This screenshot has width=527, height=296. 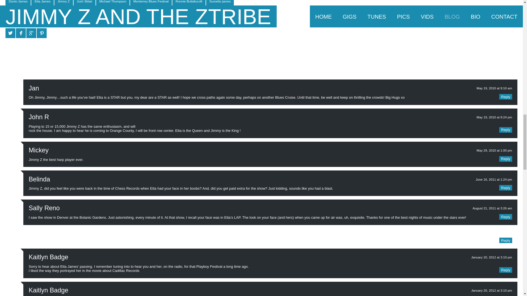 What do you see at coordinates (494, 117) in the screenshot?
I see `May 19, 2010 at 8:24 pm` at bounding box center [494, 117].